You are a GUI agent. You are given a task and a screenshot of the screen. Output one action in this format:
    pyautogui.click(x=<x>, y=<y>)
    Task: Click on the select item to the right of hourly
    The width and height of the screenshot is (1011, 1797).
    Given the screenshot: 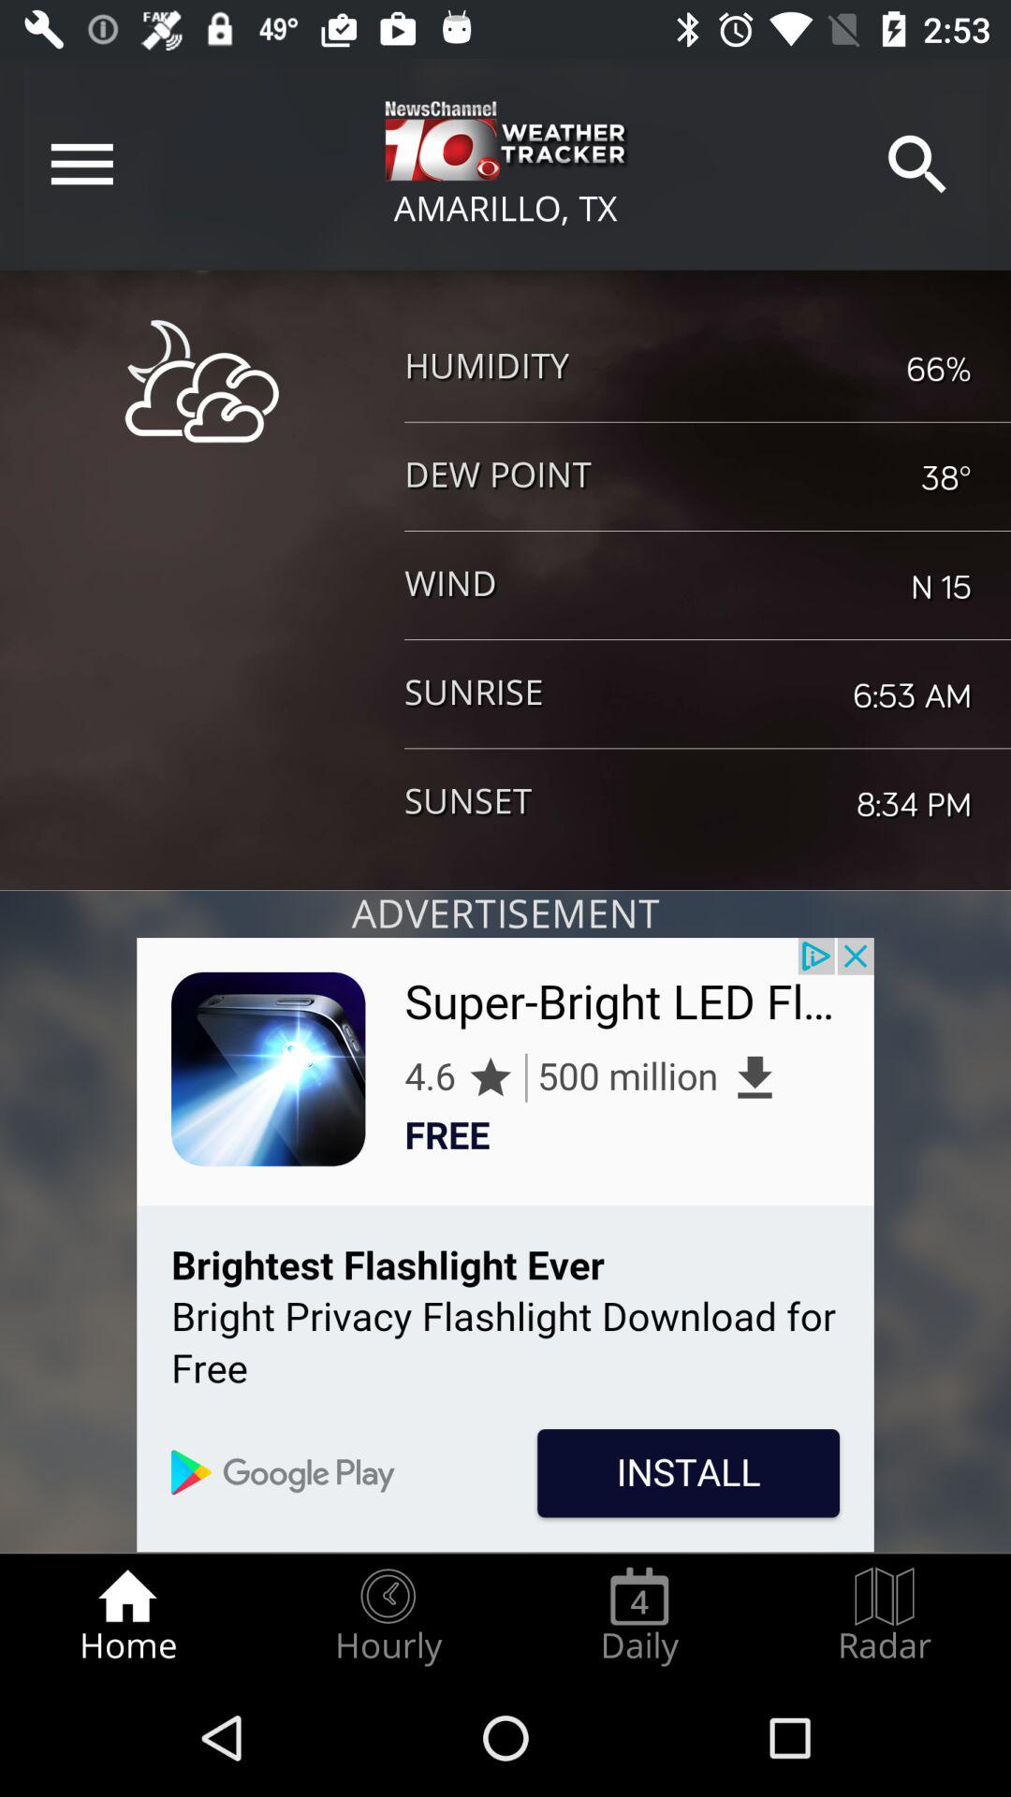 What is the action you would take?
    pyautogui.click(x=639, y=1615)
    